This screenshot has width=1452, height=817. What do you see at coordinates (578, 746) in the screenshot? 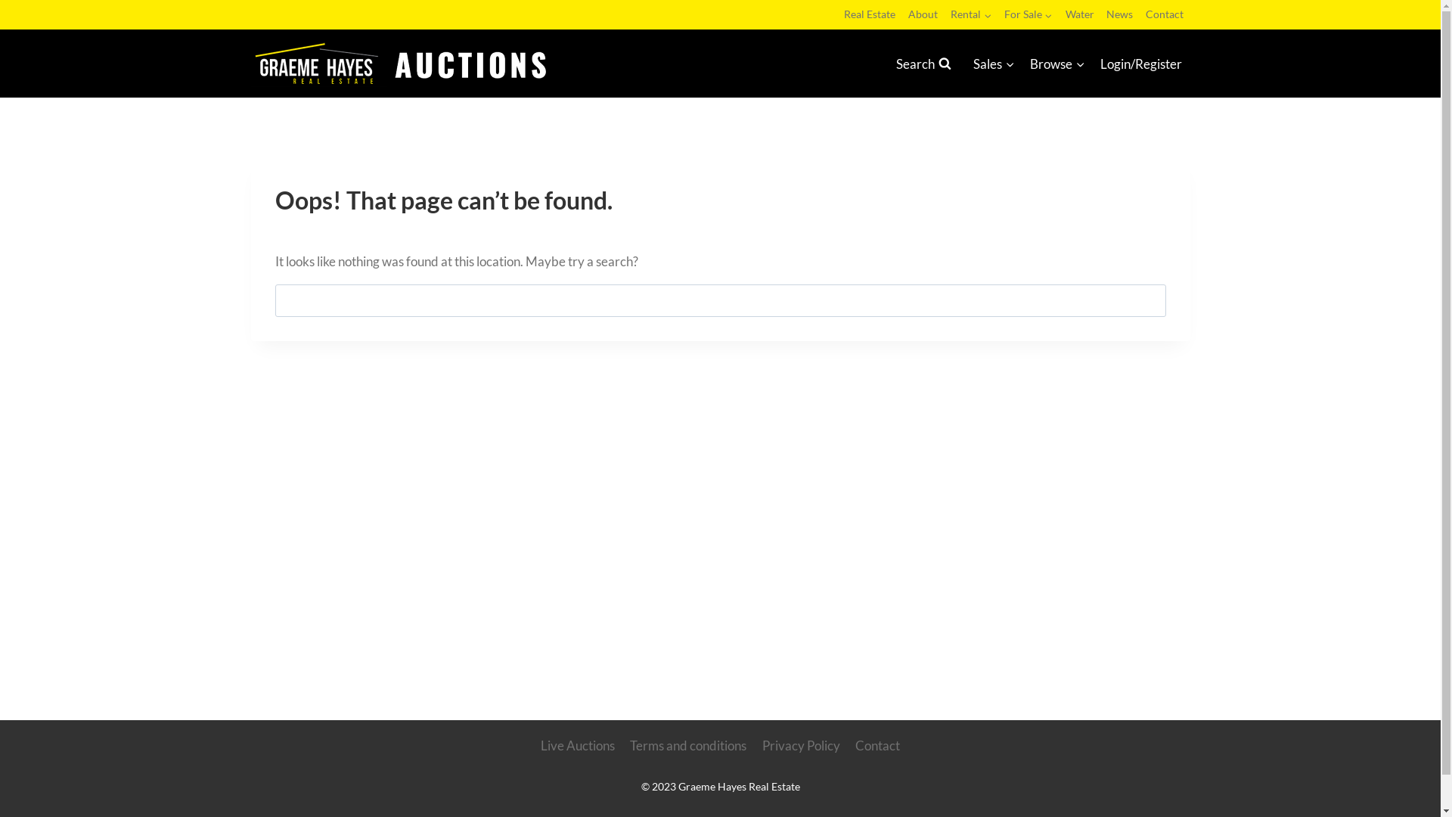
I see `Live Auctions` at bounding box center [578, 746].